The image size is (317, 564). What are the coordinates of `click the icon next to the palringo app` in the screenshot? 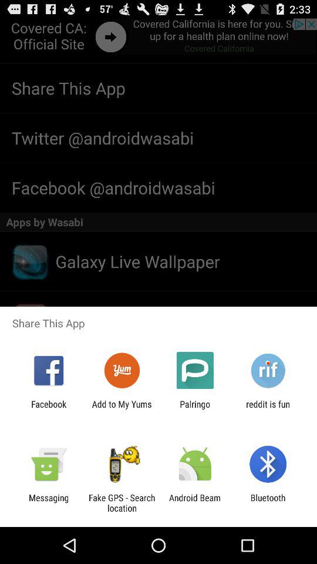 It's located at (268, 409).